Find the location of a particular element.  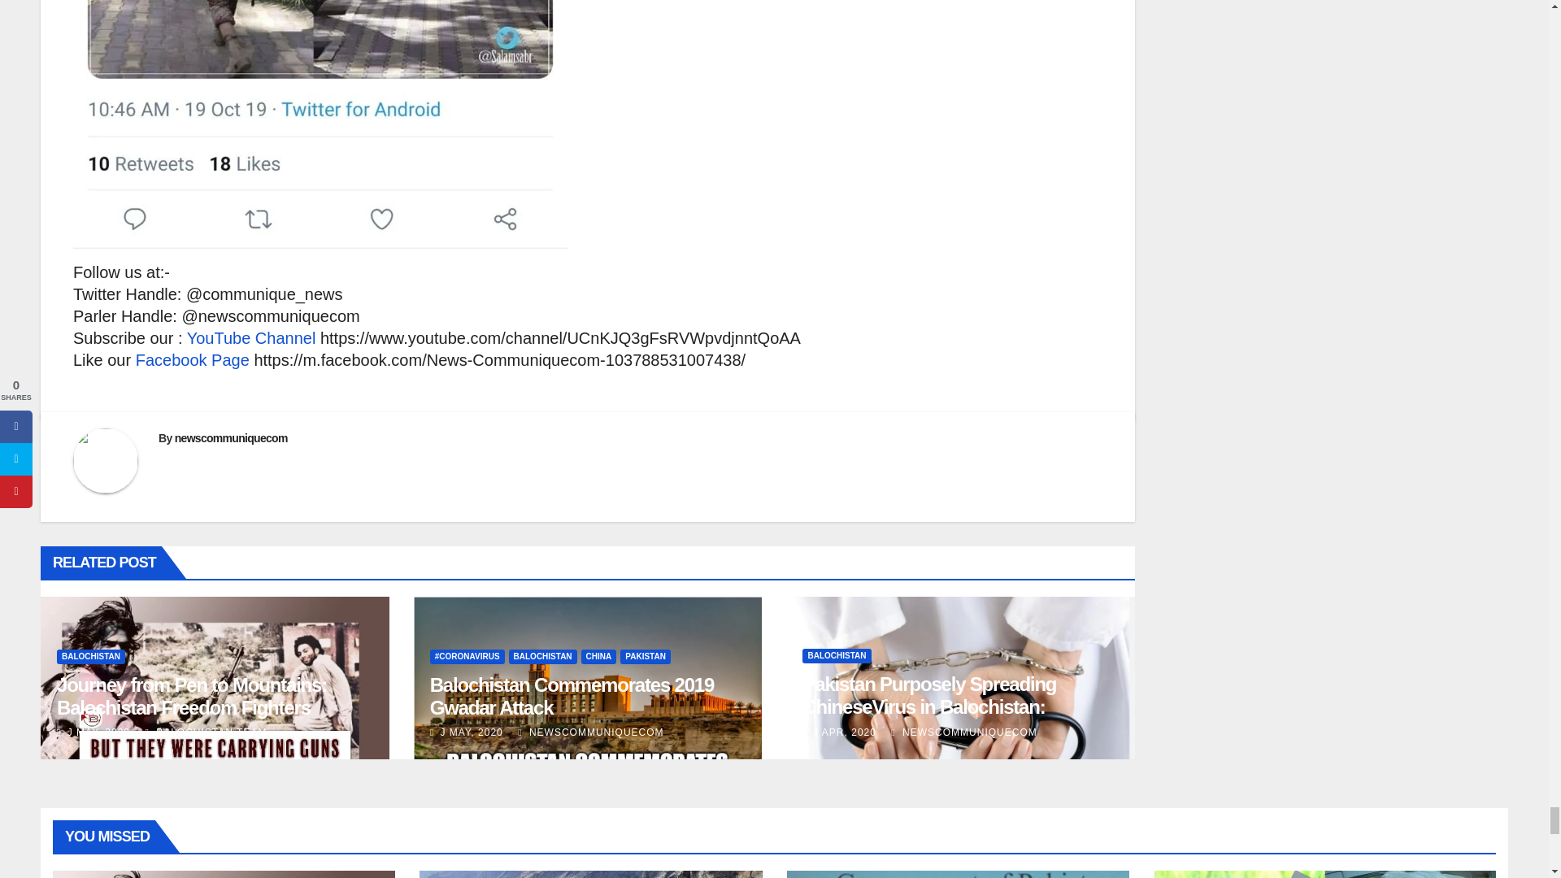

J MAY, 2020 is located at coordinates (96, 732).